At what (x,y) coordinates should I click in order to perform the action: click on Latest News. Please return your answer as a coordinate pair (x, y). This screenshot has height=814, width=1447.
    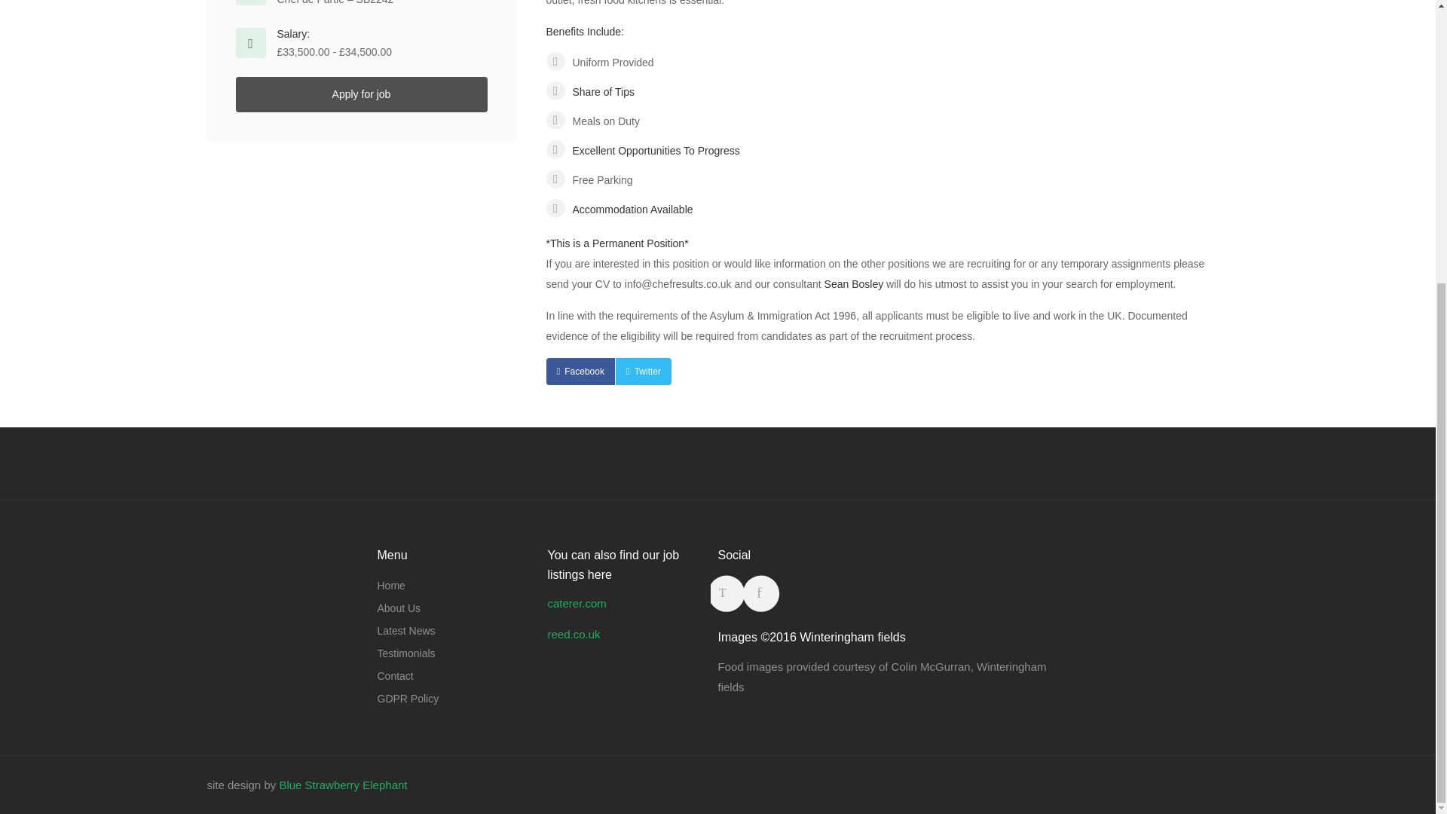
    Looking at the image, I should click on (405, 630).